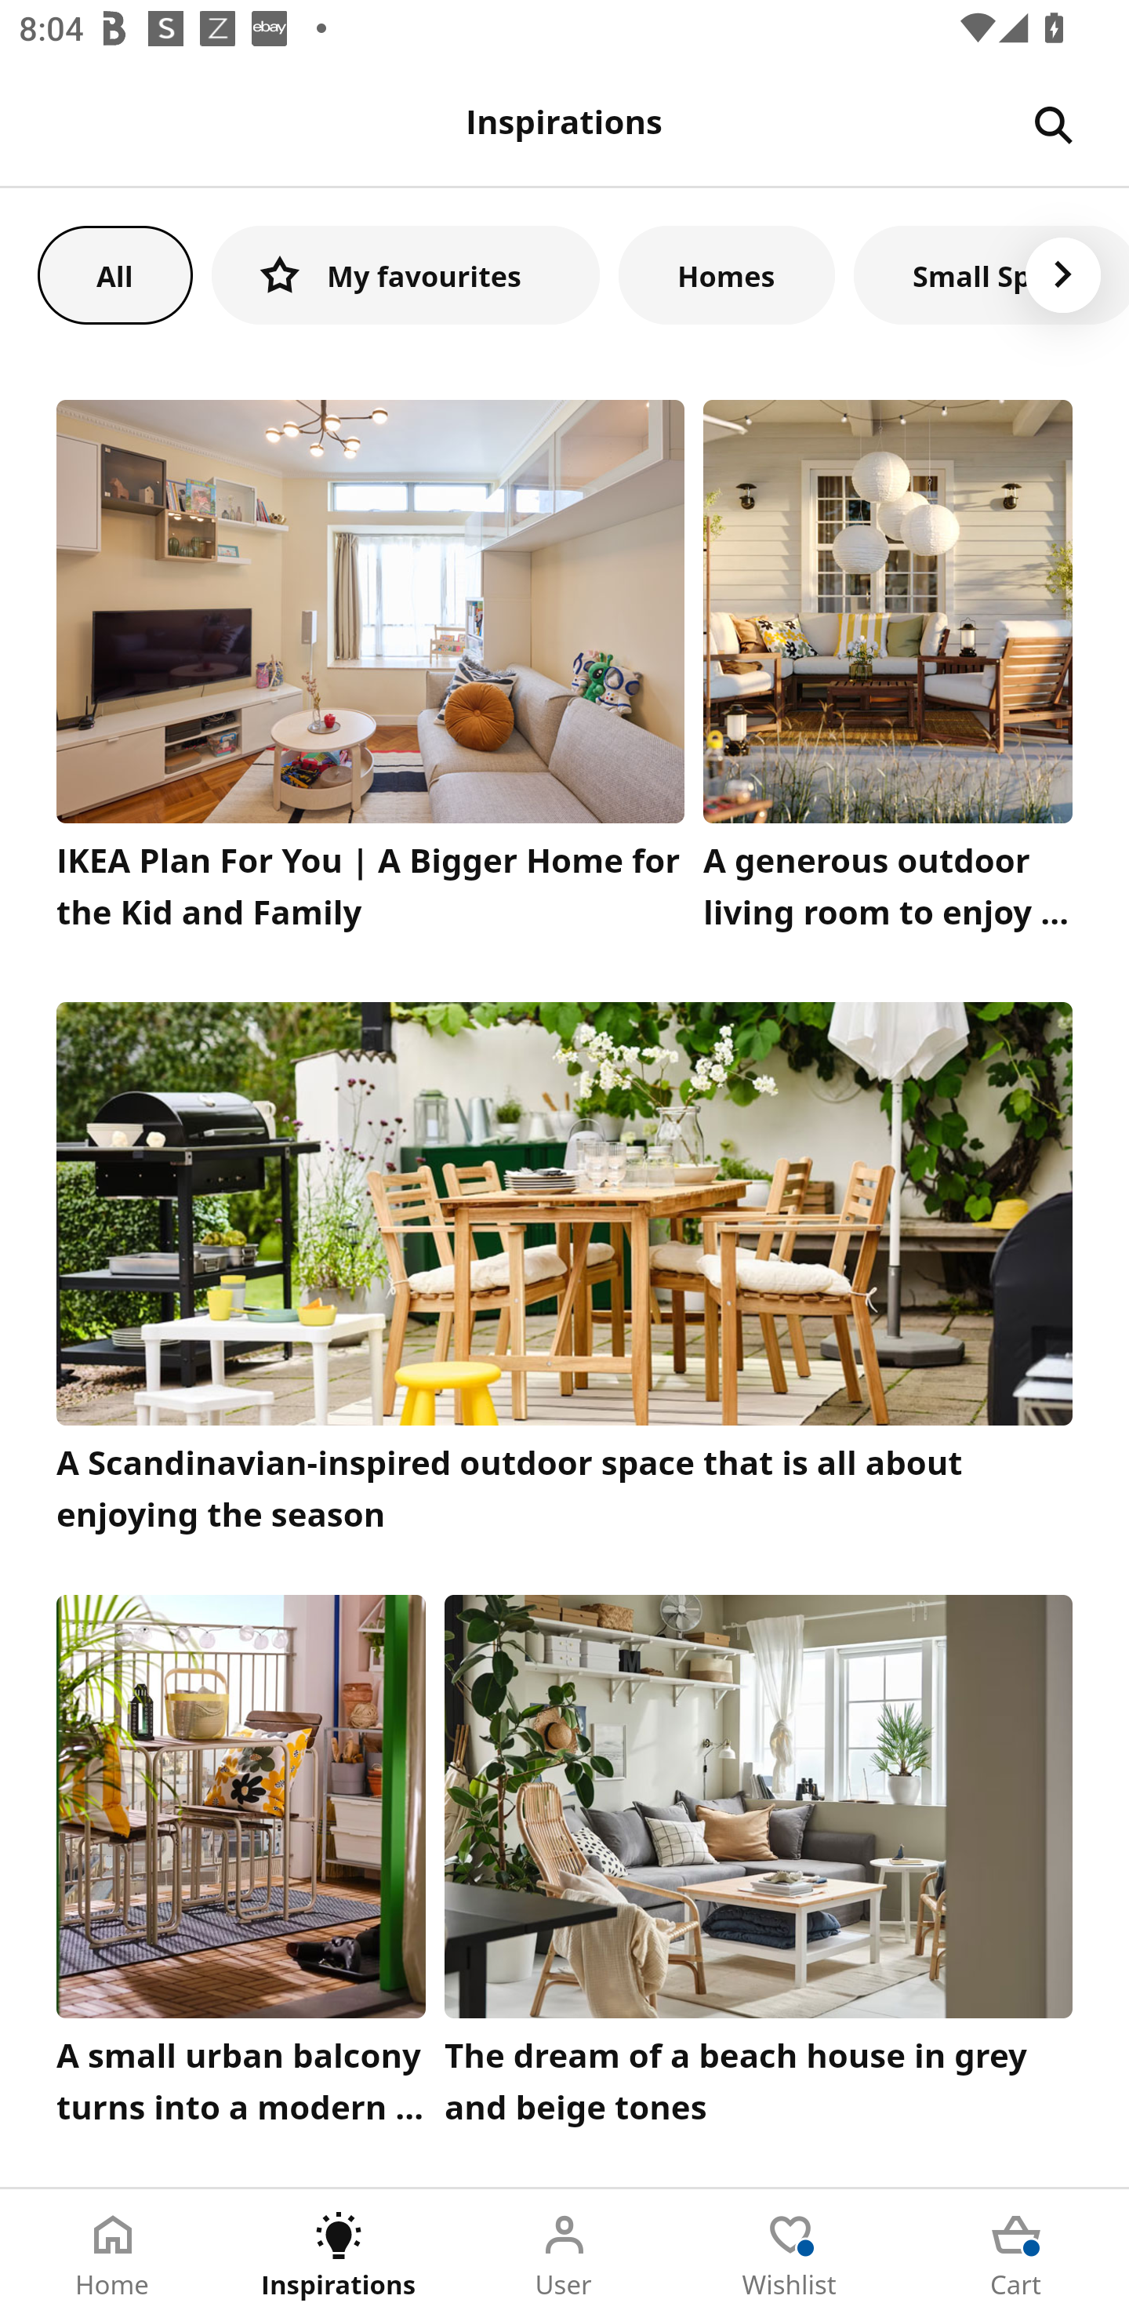 This screenshot has width=1129, height=2321. What do you see at coordinates (727, 274) in the screenshot?
I see `Homes` at bounding box center [727, 274].